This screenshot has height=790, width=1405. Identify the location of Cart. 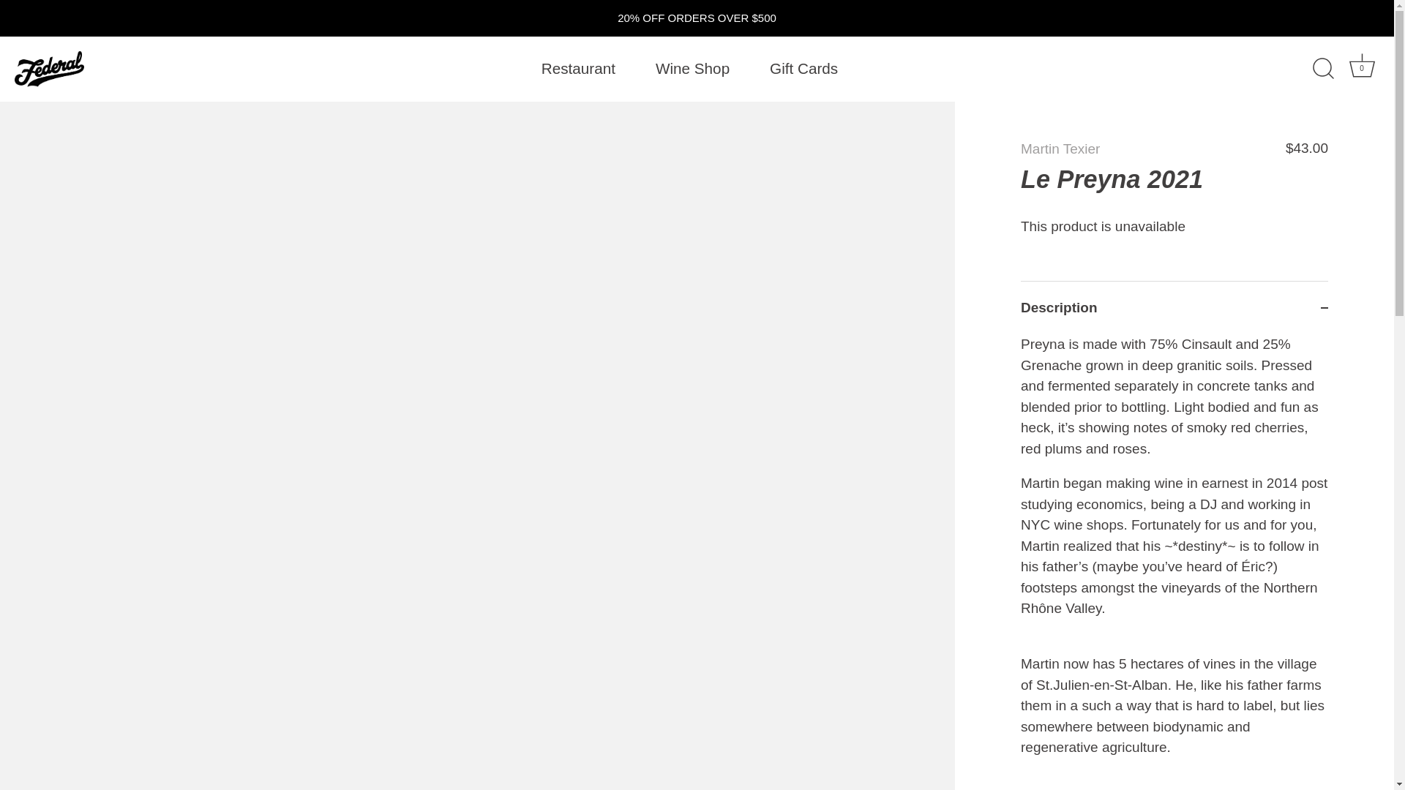
(1362, 65).